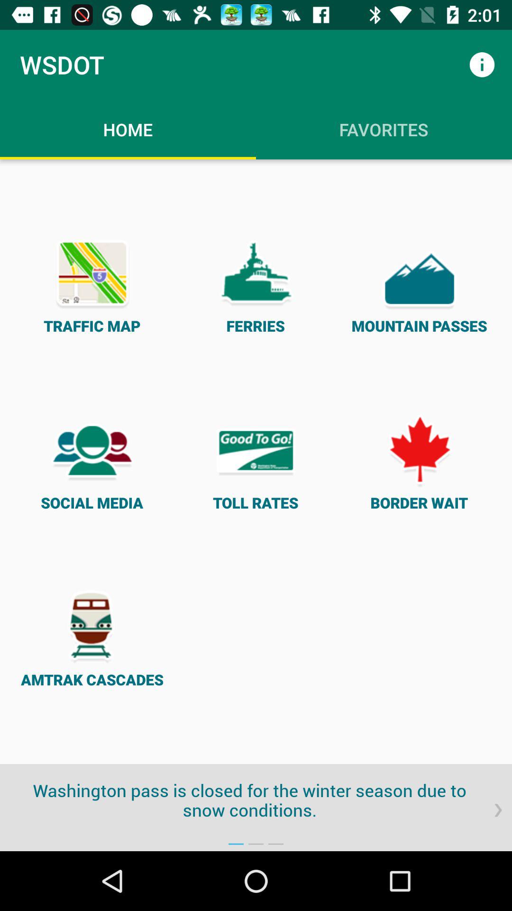 The width and height of the screenshot is (512, 911). Describe the element at coordinates (256, 461) in the screenshot. I see `press item next to the social media item` at that location.